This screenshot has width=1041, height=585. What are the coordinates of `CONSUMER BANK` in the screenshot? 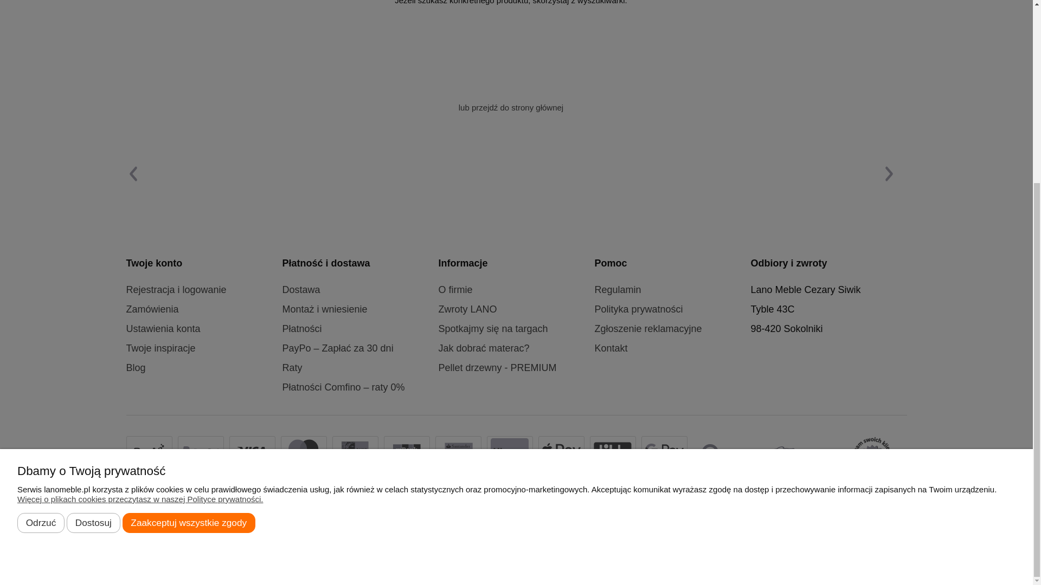 It's located at (459, 451).